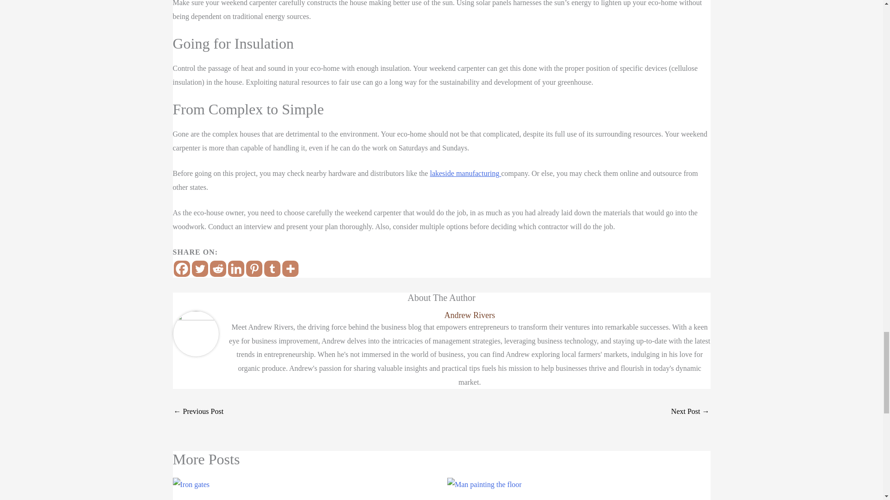 The height and width of the screenshot is (500, 890). I want to click on Andrew Rivers, so click(469, 315).